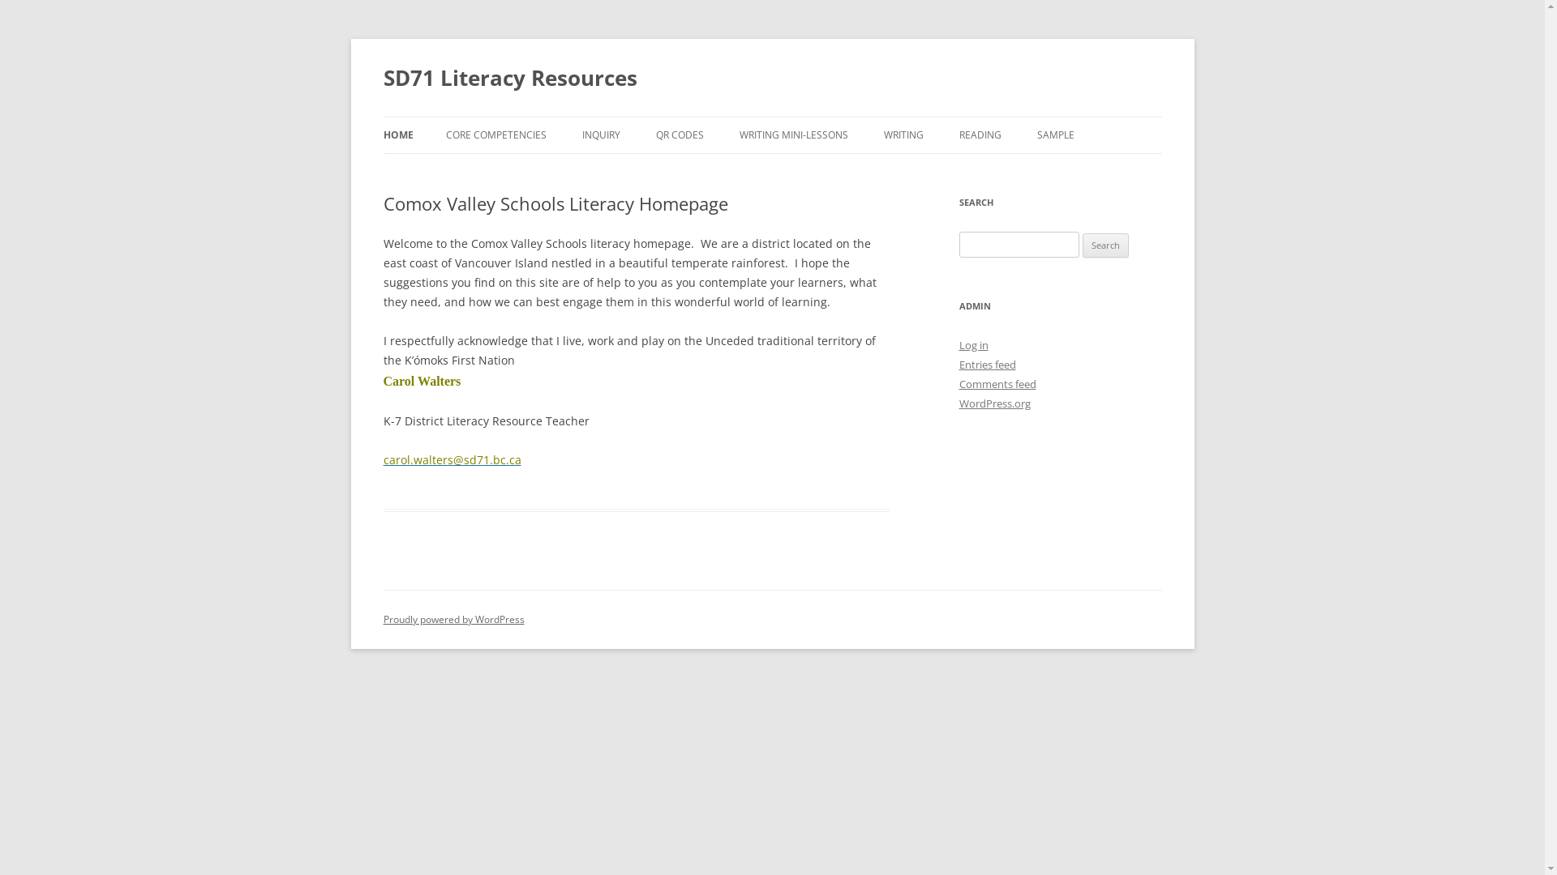 Image resolution: width=1557 pixels, height=875 pixels. What do you see at coordinates (965, 170) in the screenshot?
I see `PLAYFUL WRITING` at bounding box center [965, 170].